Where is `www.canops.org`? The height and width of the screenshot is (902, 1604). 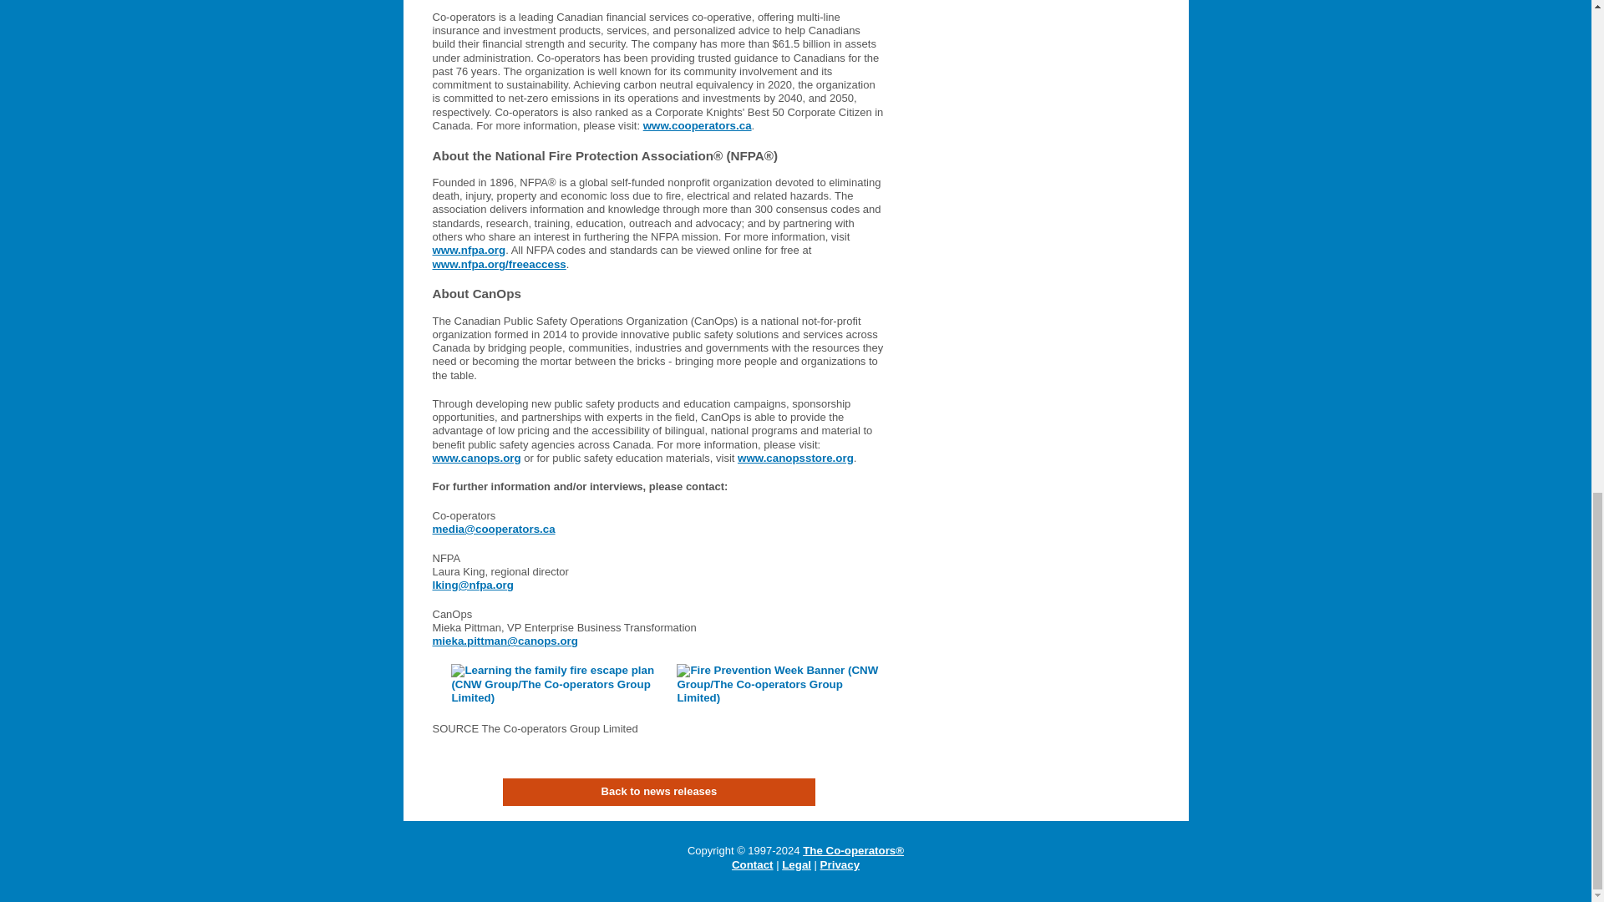 www.canops.org is located at coordinates (477, 458).